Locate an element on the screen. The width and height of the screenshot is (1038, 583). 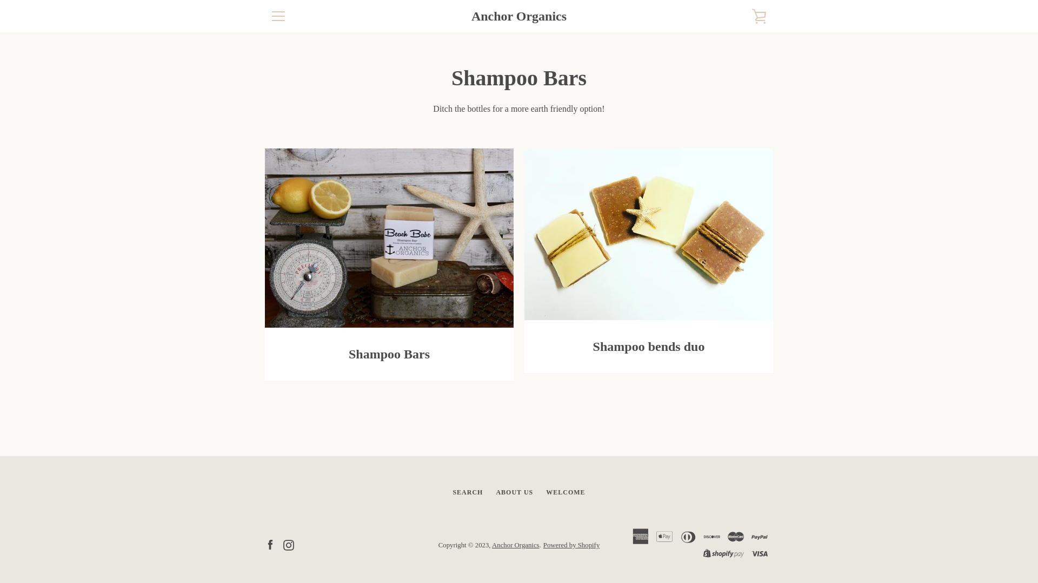
Facebook is located at coordinates (270, 544).